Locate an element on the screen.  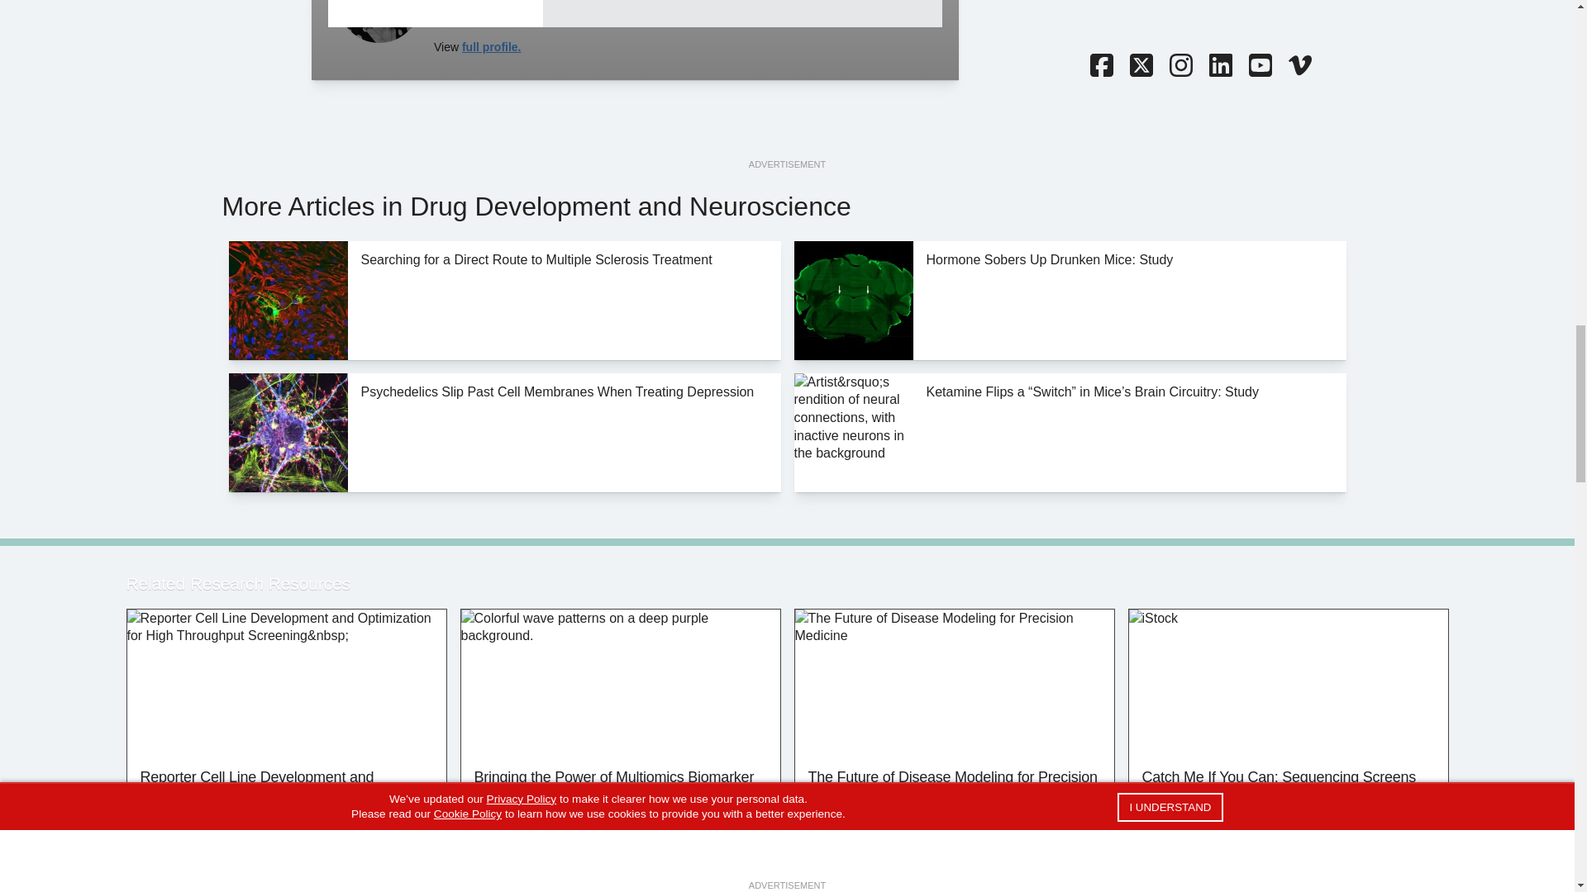
LinkedIn is located at coordinates (1219, 66).